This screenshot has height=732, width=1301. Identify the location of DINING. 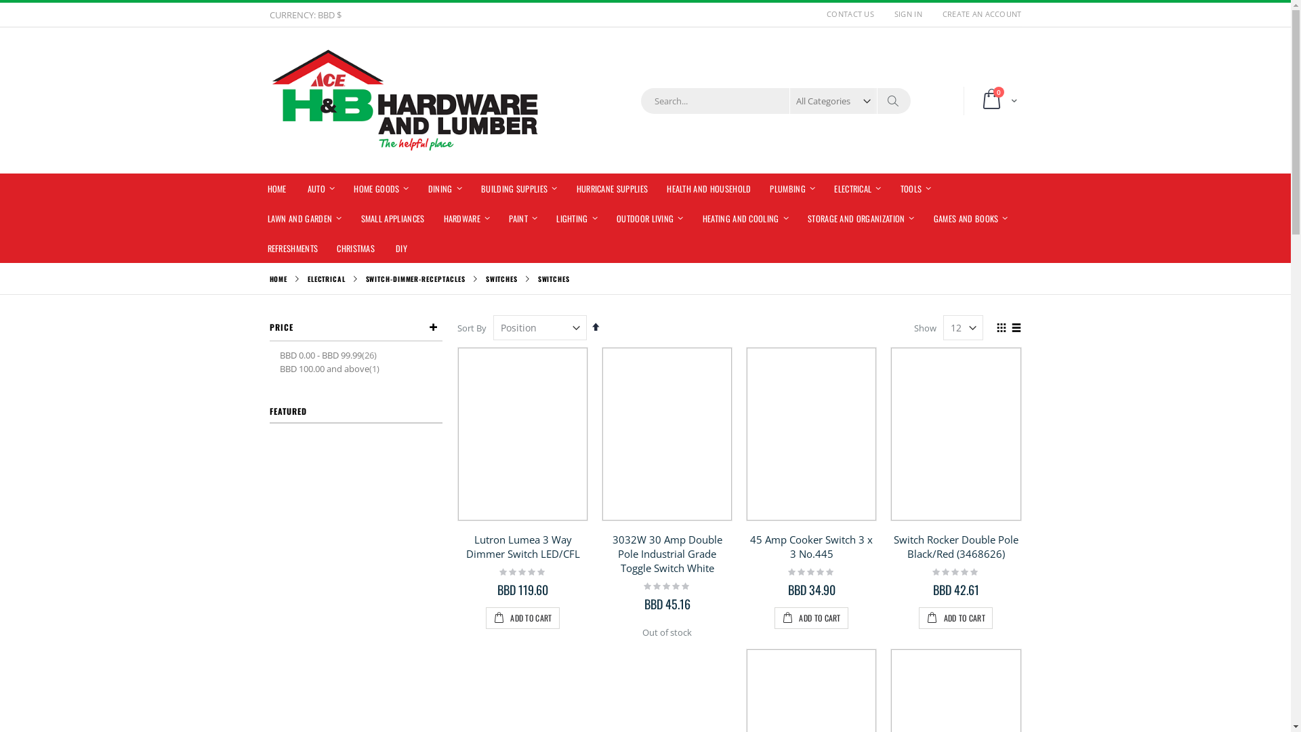
(445, 188).